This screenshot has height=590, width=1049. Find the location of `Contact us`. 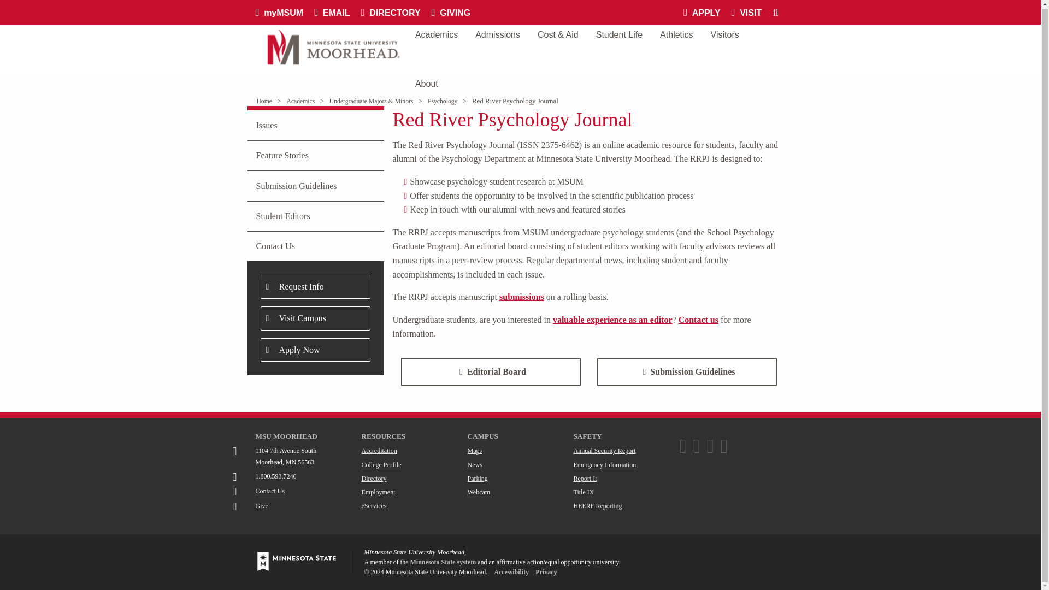

Contact us is located at coordinates (698, 320).